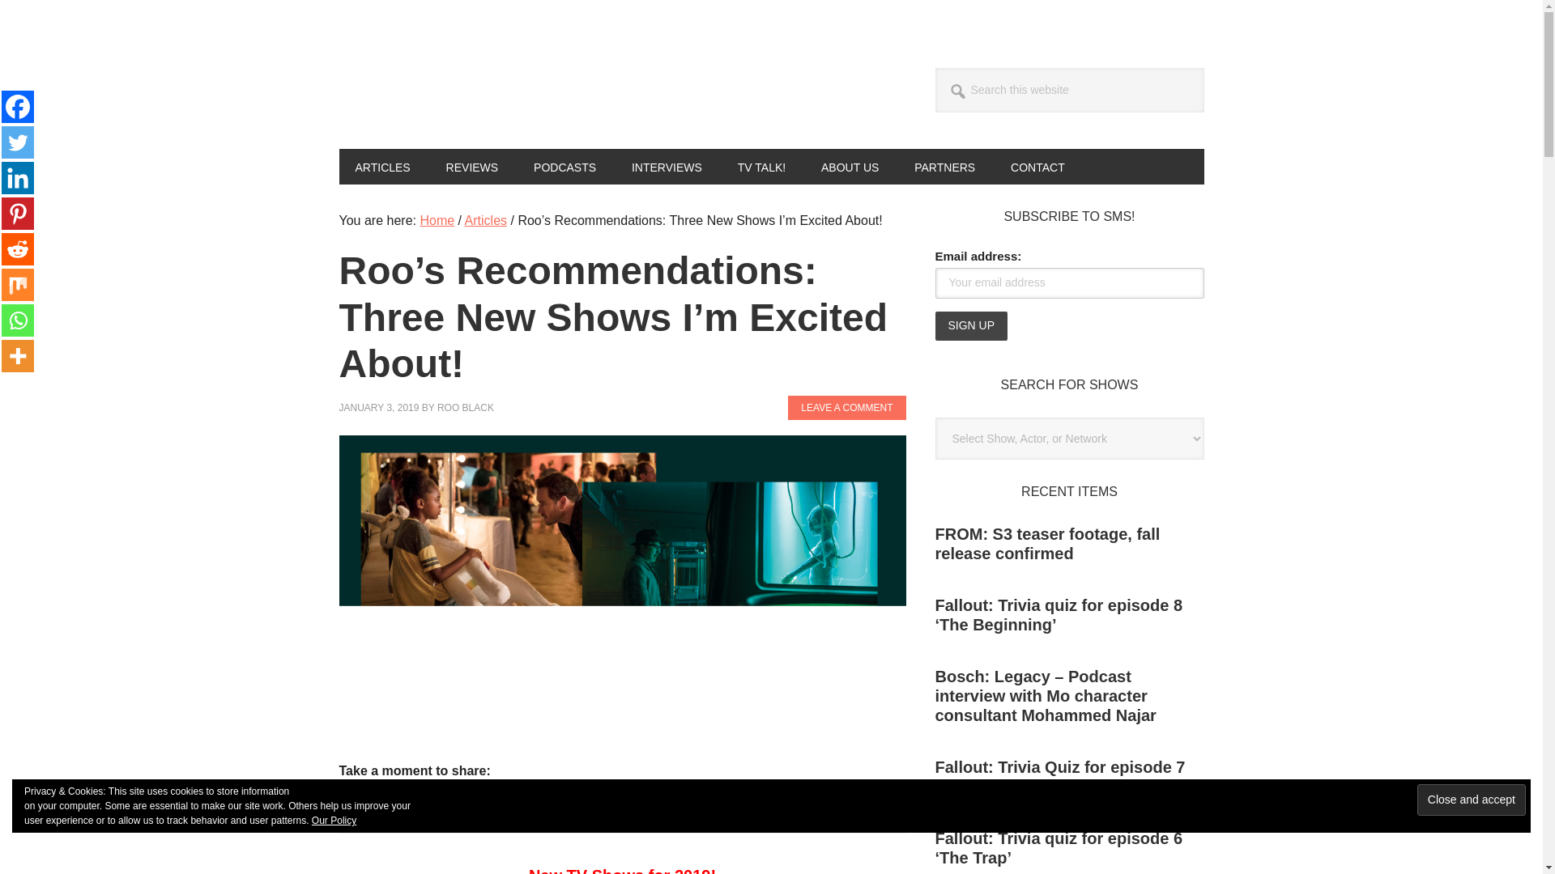  I want to click on Sign up, so click(970, 325).